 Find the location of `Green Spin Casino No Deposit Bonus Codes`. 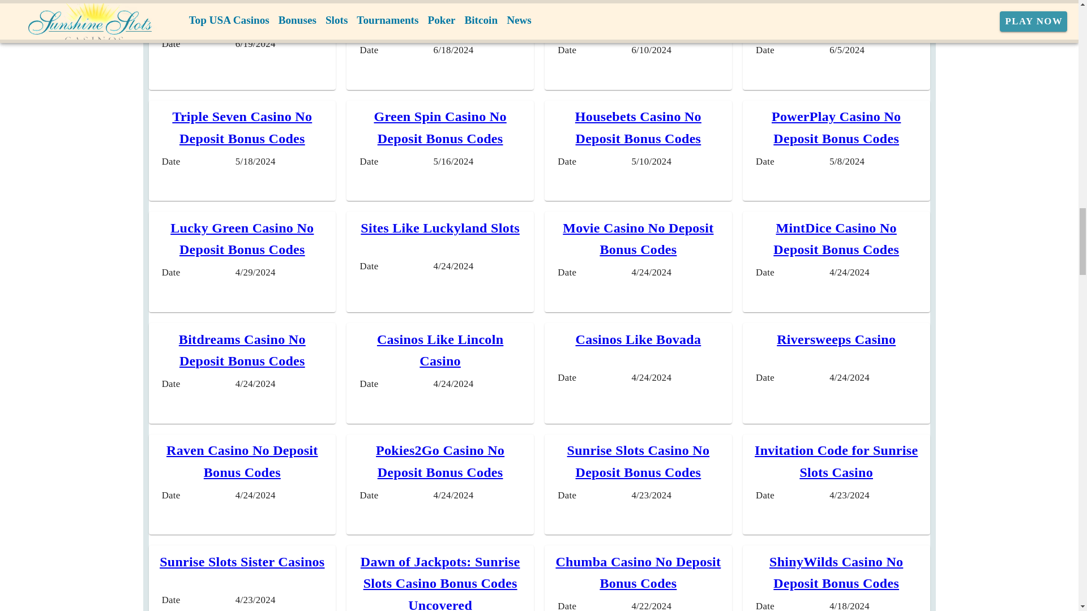

Green Spin Casino No Deposit Bonus Codes is located at coordinates (440, 127).